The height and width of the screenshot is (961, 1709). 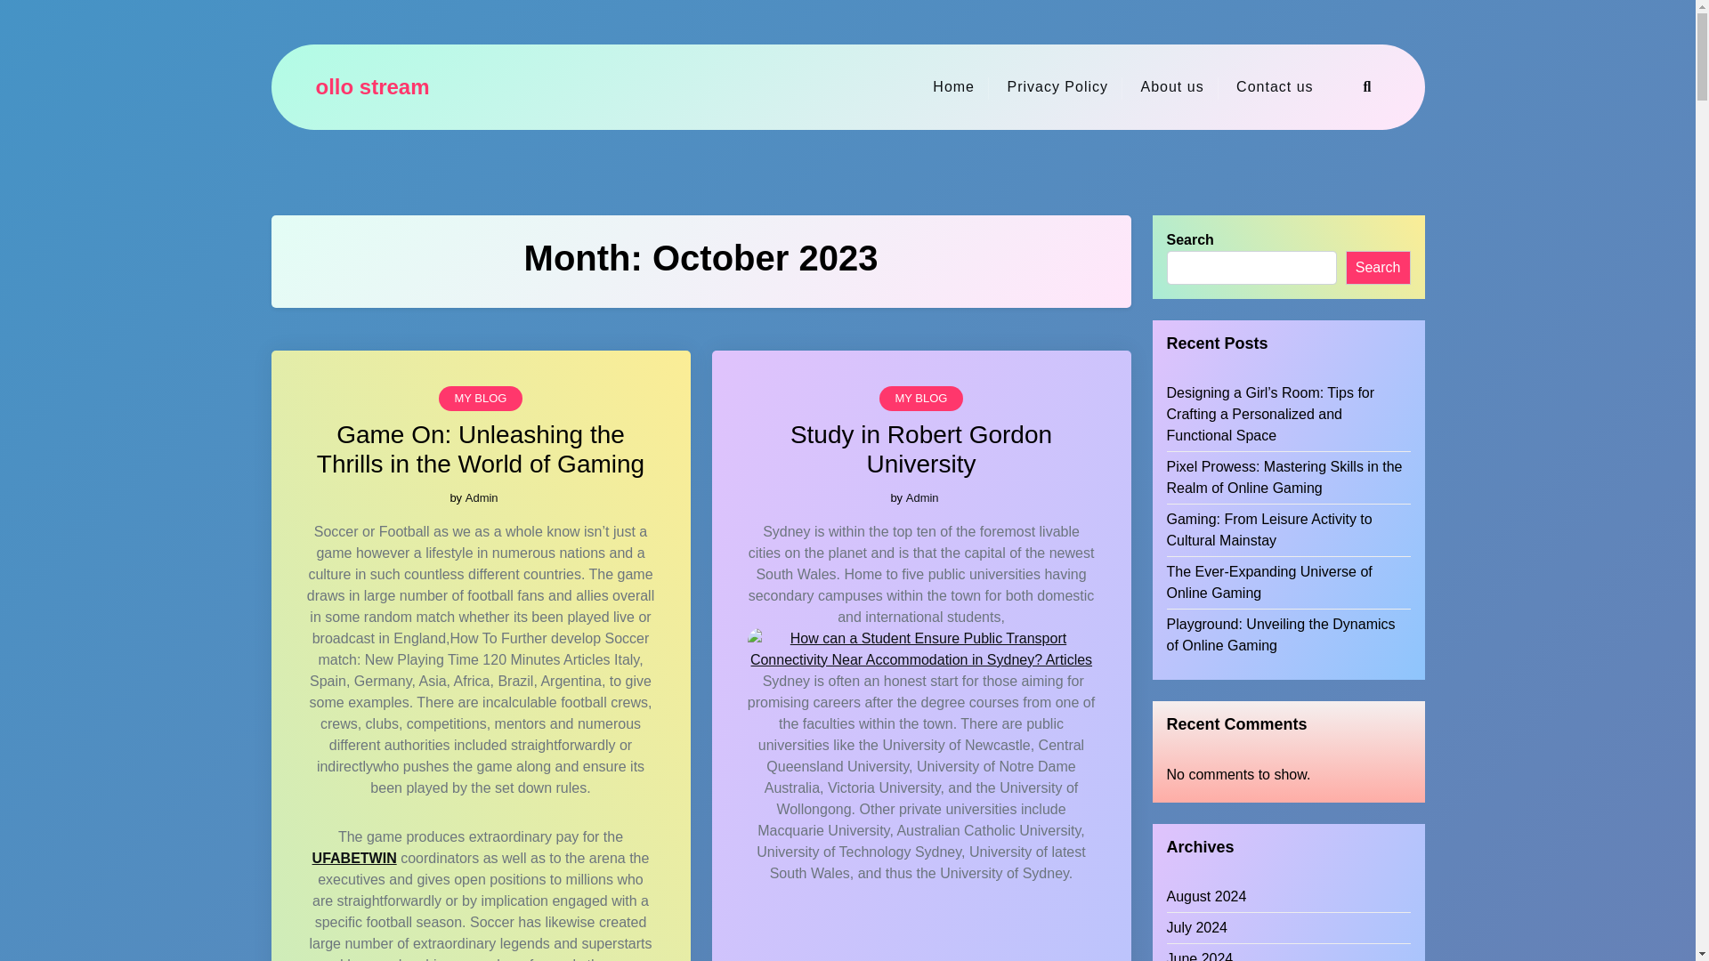 What do you see at coordinates (922, 497) in the screenshot?
I see `Admin` at bounding box center [922, 497].